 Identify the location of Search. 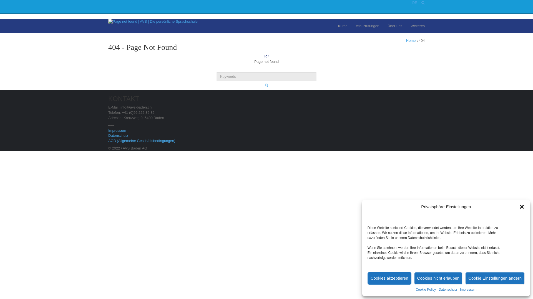
(266, 85).